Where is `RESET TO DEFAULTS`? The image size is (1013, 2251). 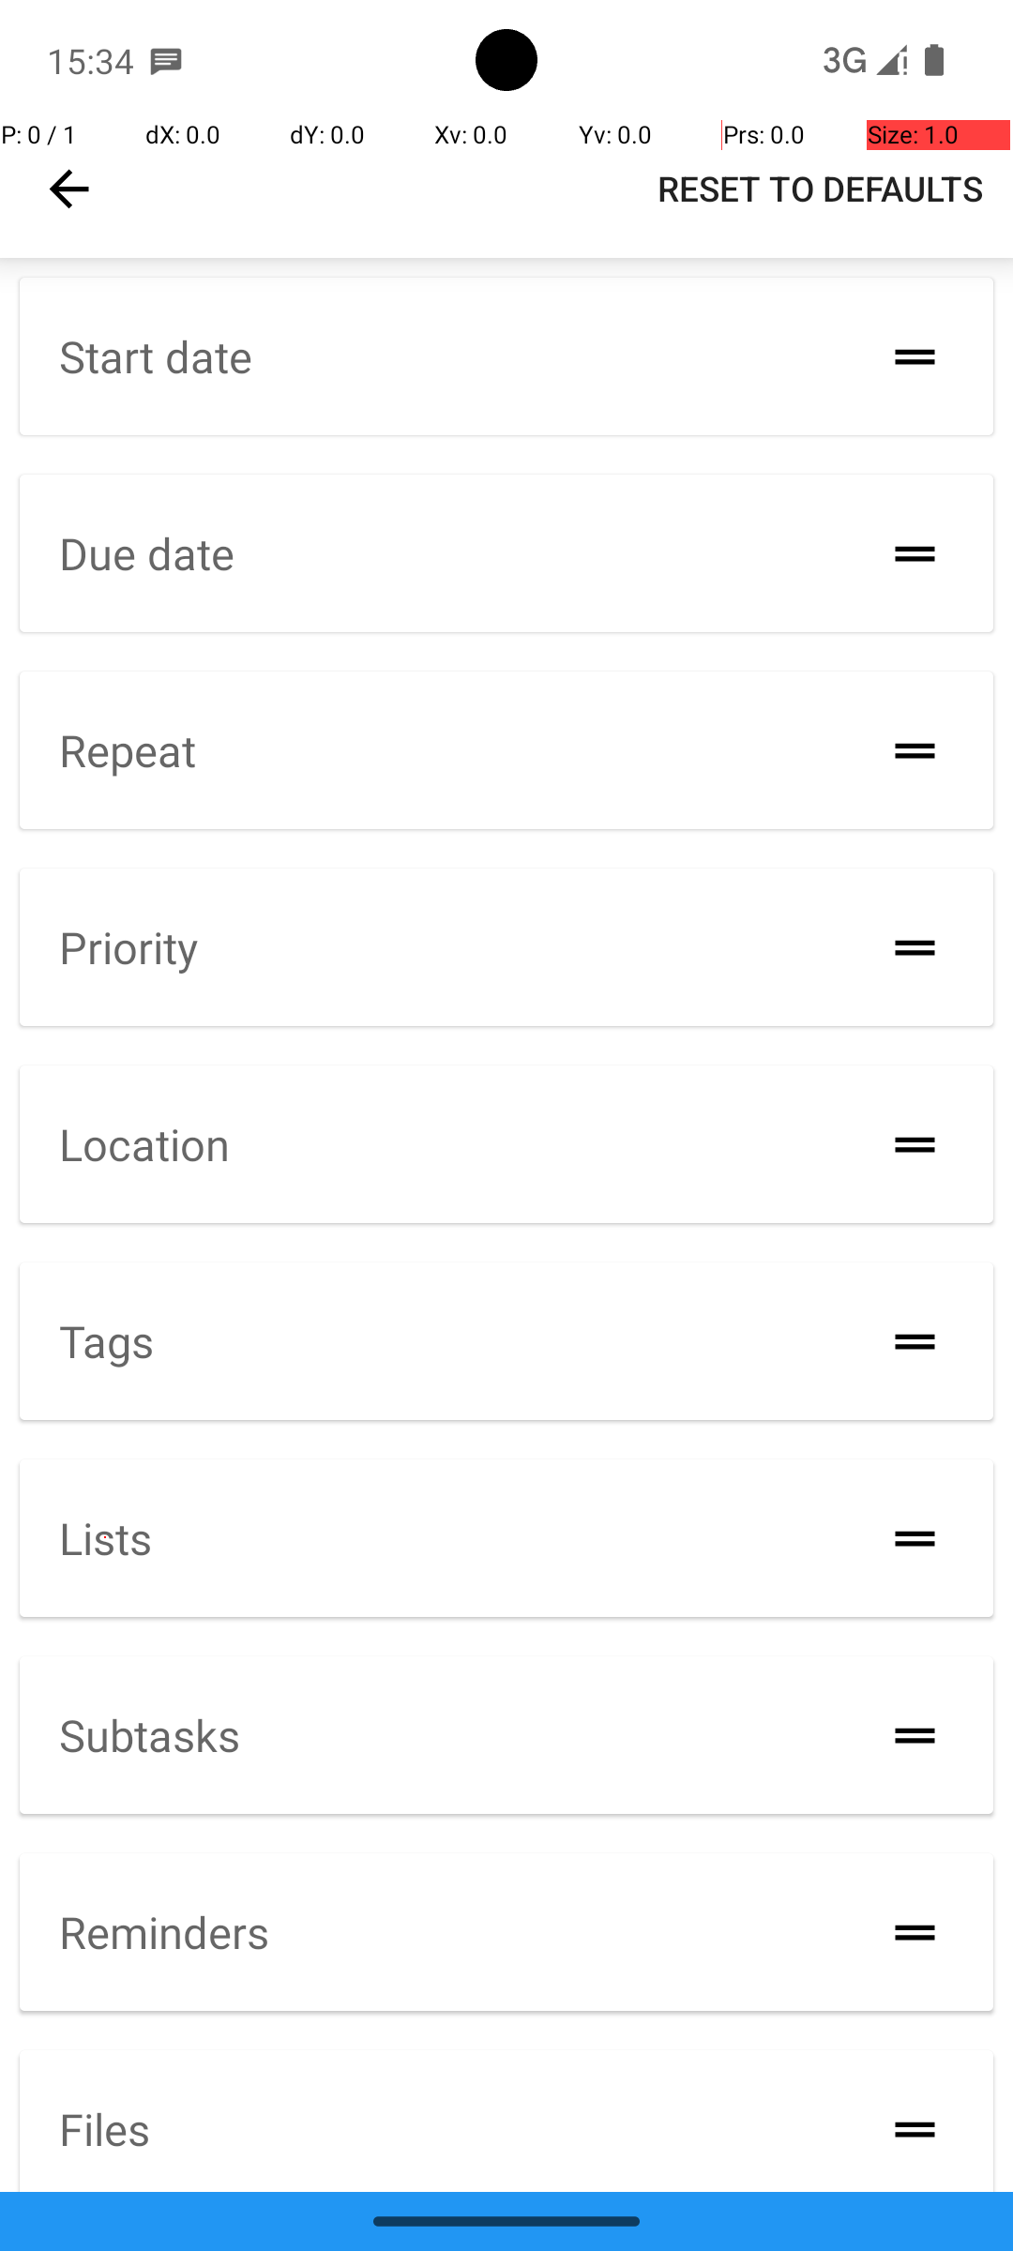
RESET TO DEFAULTS is located at coordinates (820, 189).